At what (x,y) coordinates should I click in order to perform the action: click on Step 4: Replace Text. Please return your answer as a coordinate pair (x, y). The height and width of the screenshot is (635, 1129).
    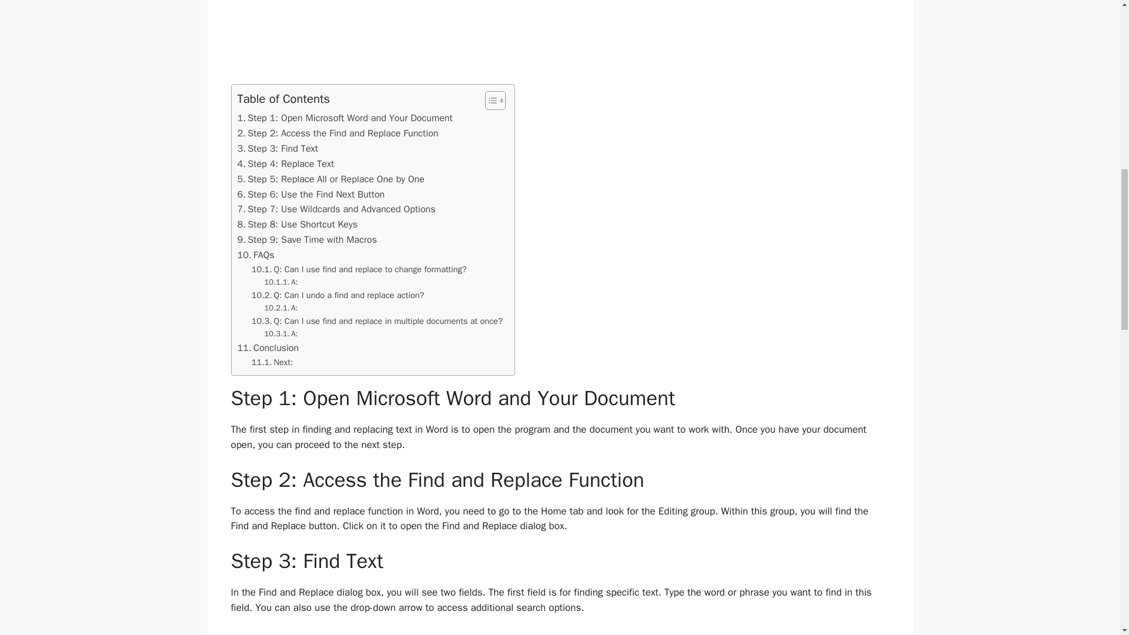
    Looking at the image, I should click on (286, 163).